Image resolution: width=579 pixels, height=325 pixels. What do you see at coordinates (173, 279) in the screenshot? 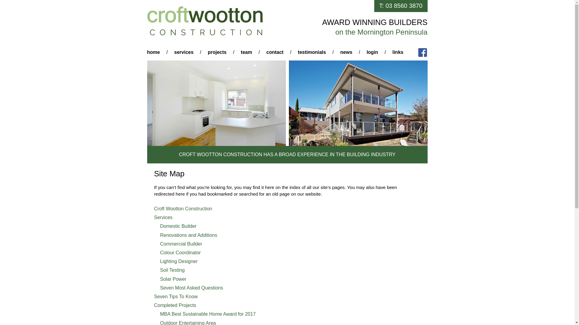
I see `Solar Power` at bounding box center [173, 279].